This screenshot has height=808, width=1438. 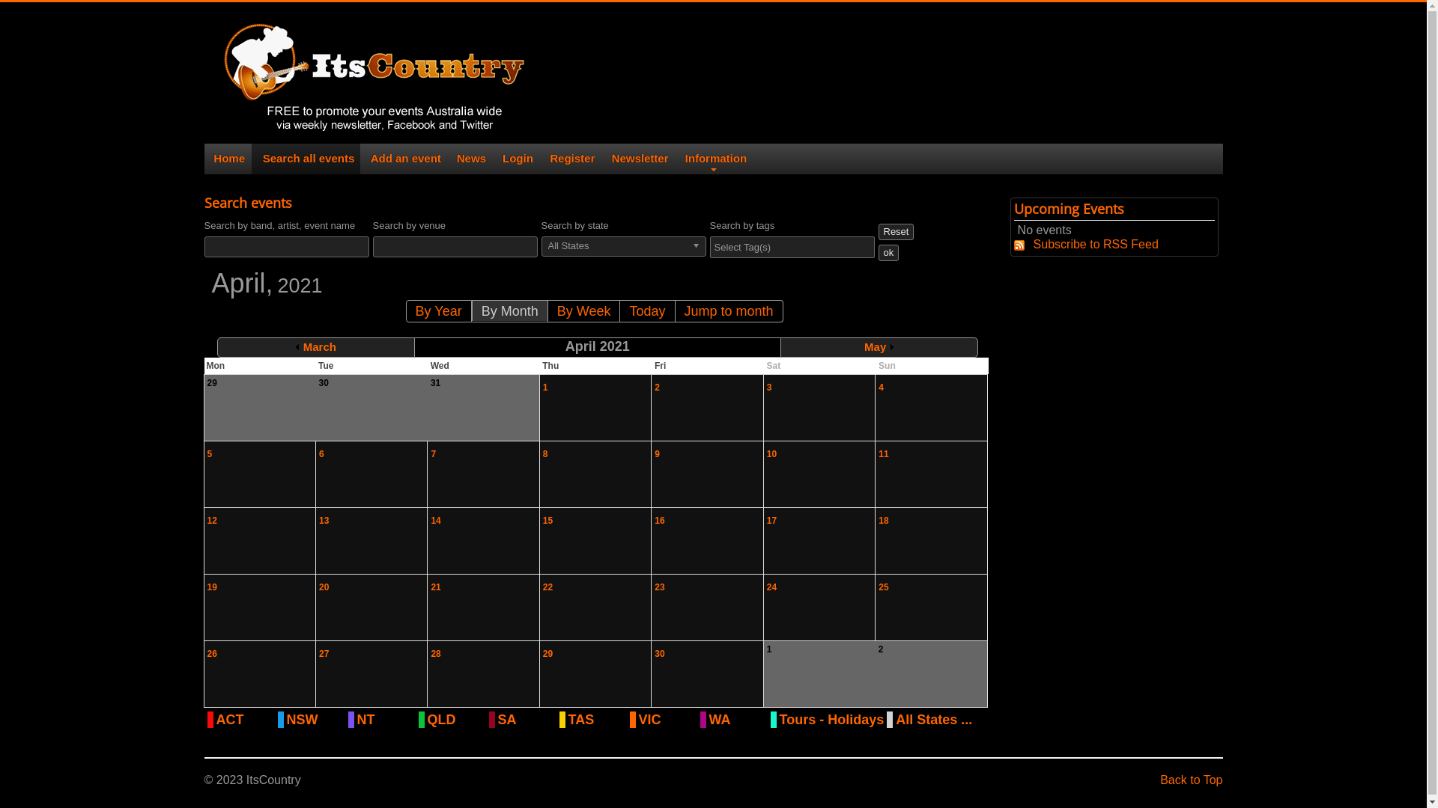 I want to click on 28, so click(x=436, y=654).